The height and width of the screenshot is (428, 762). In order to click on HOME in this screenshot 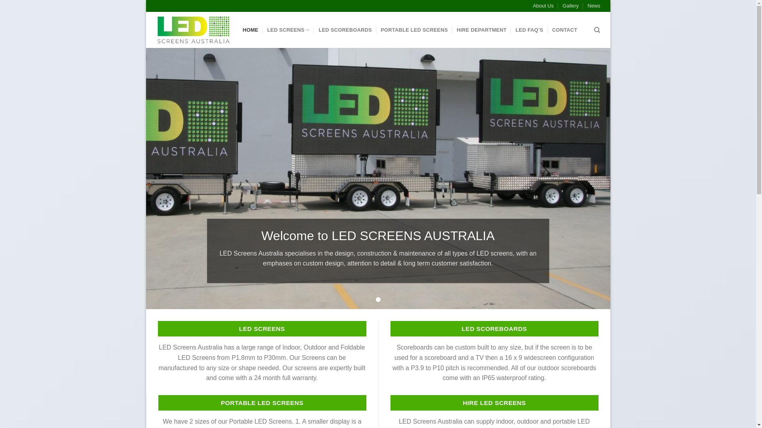, I will do `click(251, 30)`.